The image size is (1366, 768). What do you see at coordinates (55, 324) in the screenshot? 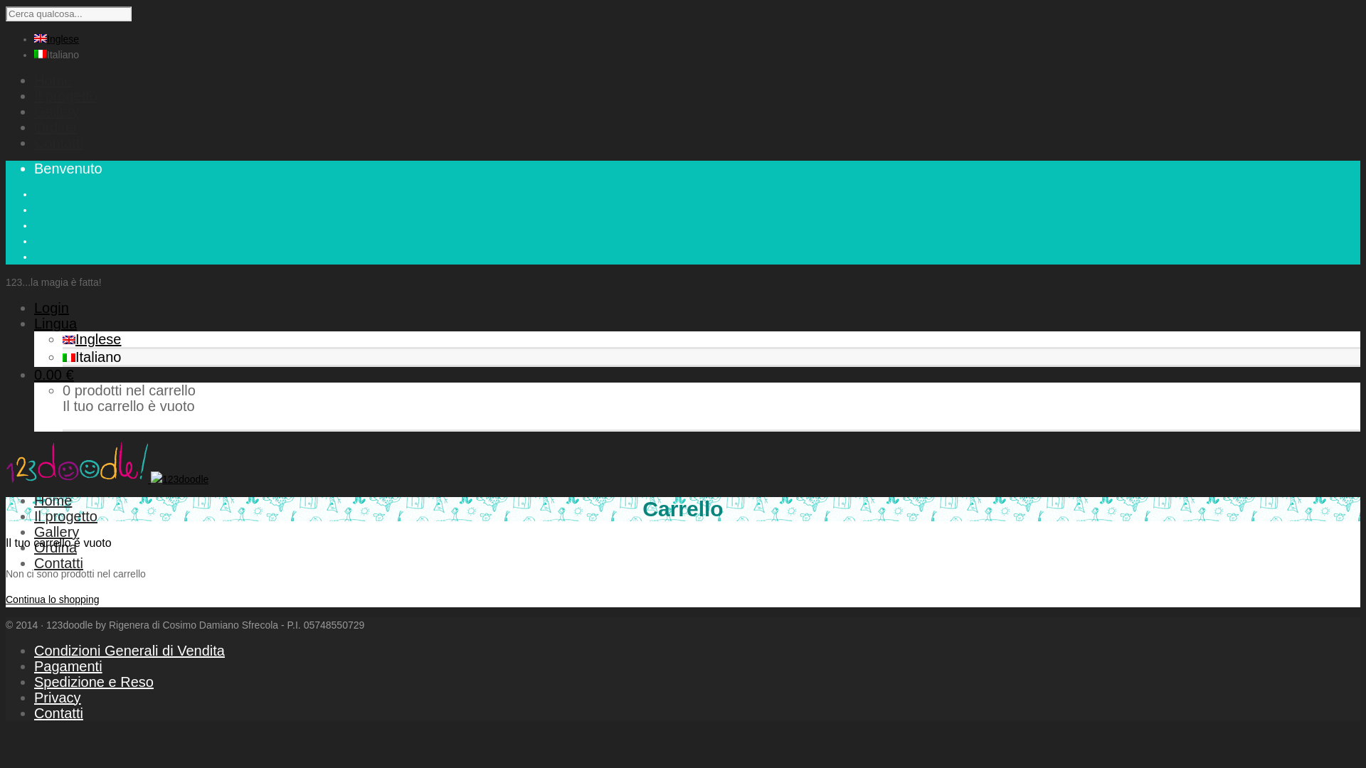
I see `Lingua` at bounding box center [55, 324].